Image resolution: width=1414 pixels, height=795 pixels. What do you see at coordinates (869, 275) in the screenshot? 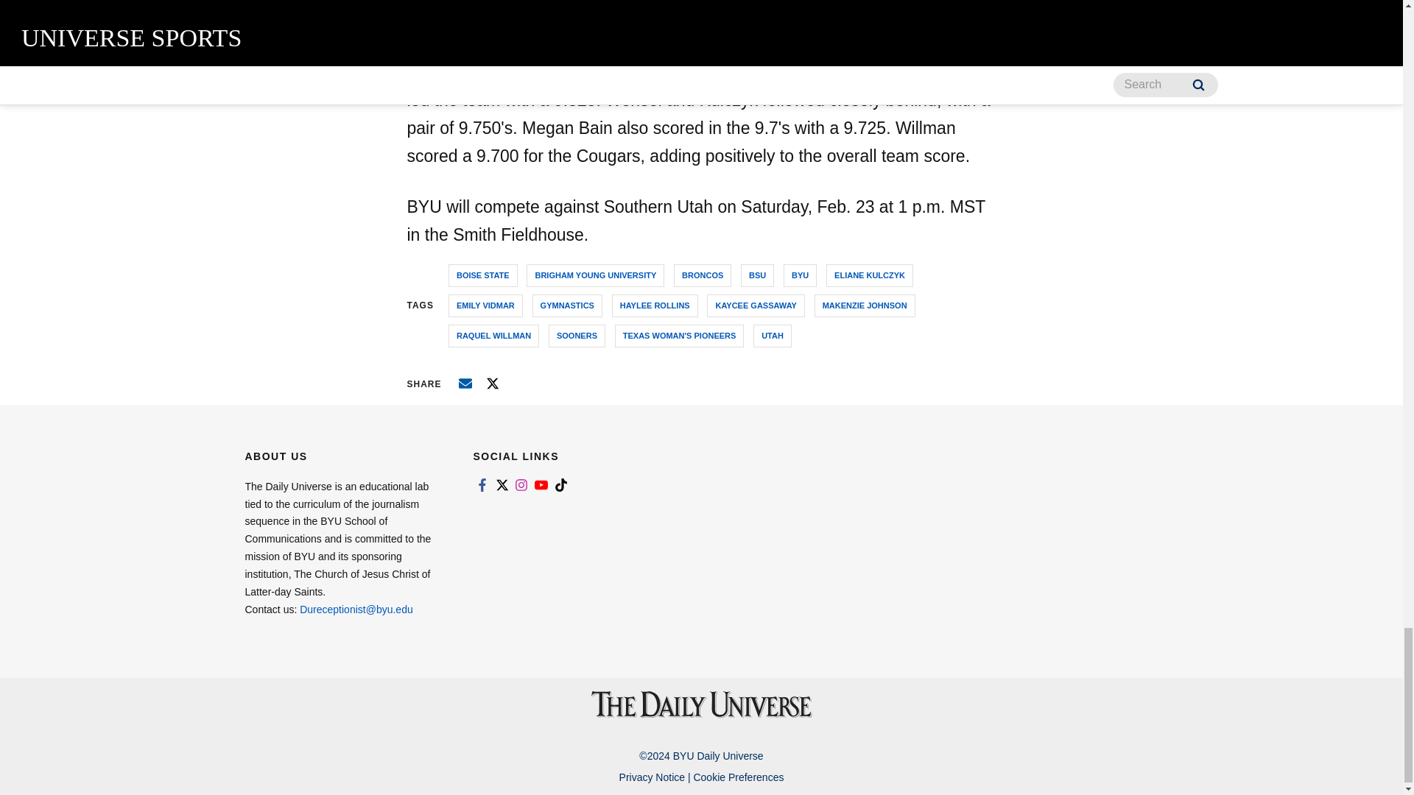
I see `ELIANE KULCZYK` at bounding box center [869, 275].